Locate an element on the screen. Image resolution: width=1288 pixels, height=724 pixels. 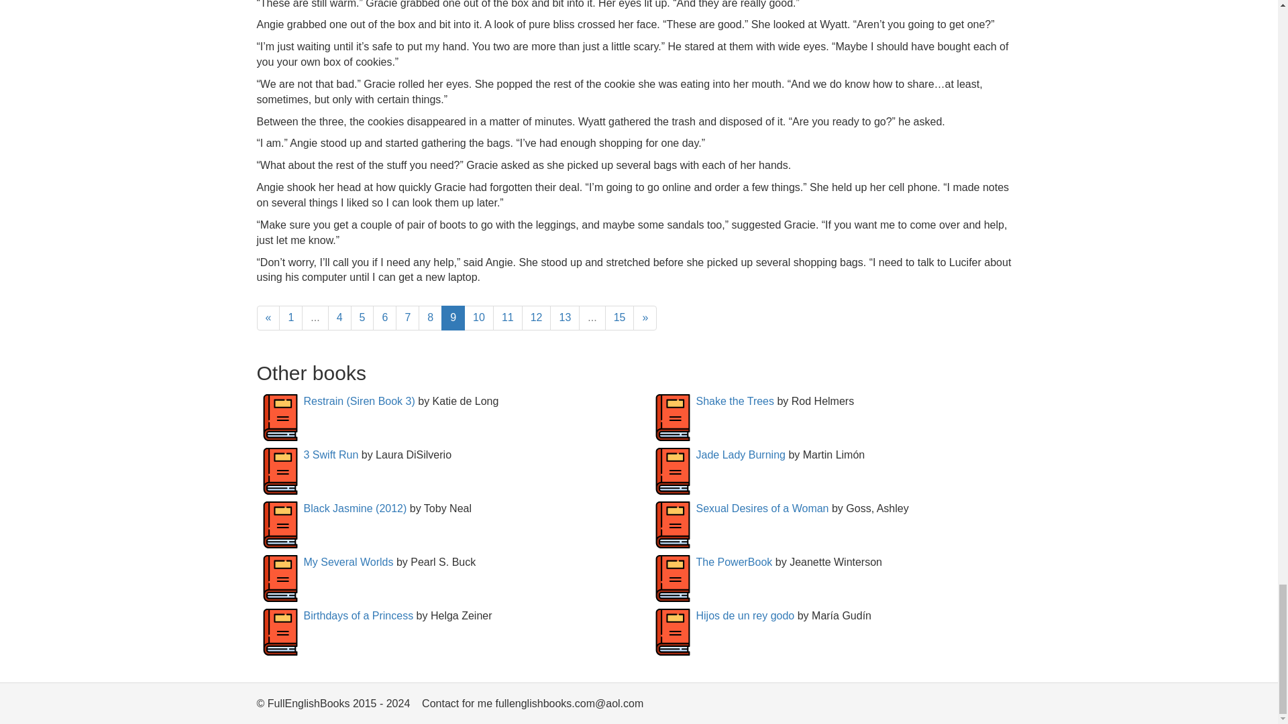
13 is located at coordinates (565, 318).